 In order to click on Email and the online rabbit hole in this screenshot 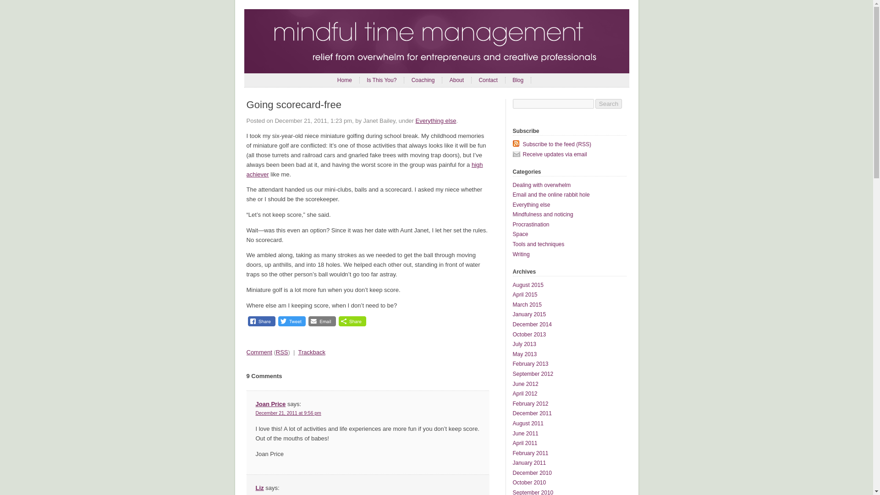, I will do `click(551, 194)`.